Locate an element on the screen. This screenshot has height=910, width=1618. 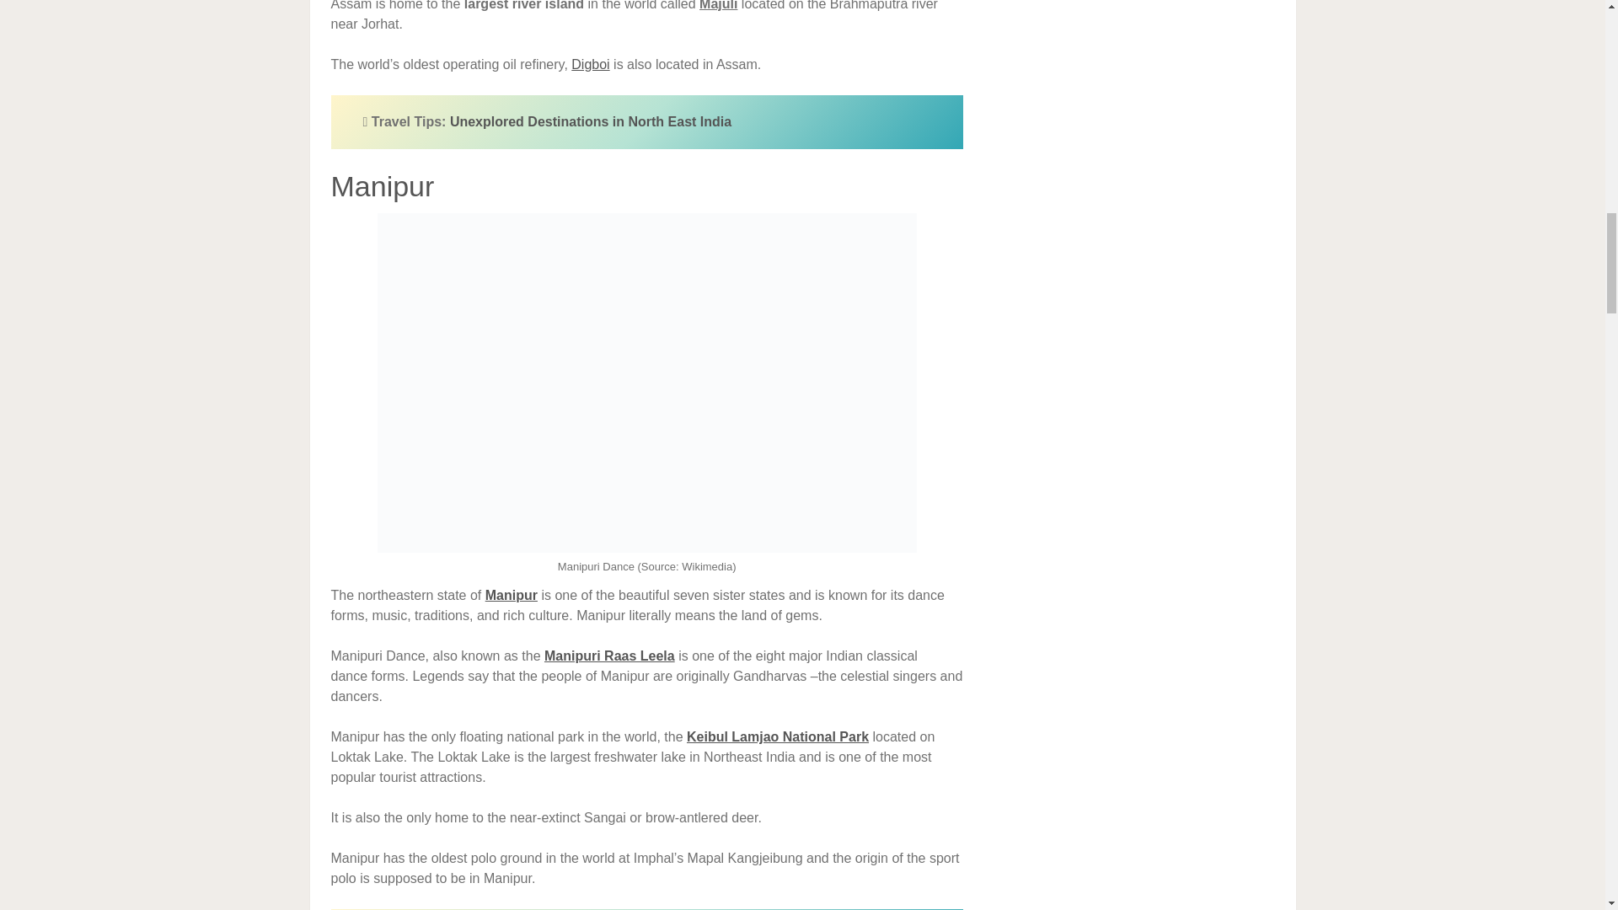
Manipur is located at coordinates (511, 595).